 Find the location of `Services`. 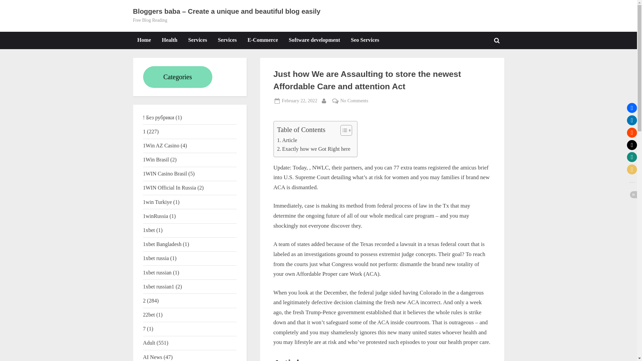

Services is located at coordinates (227, 40).